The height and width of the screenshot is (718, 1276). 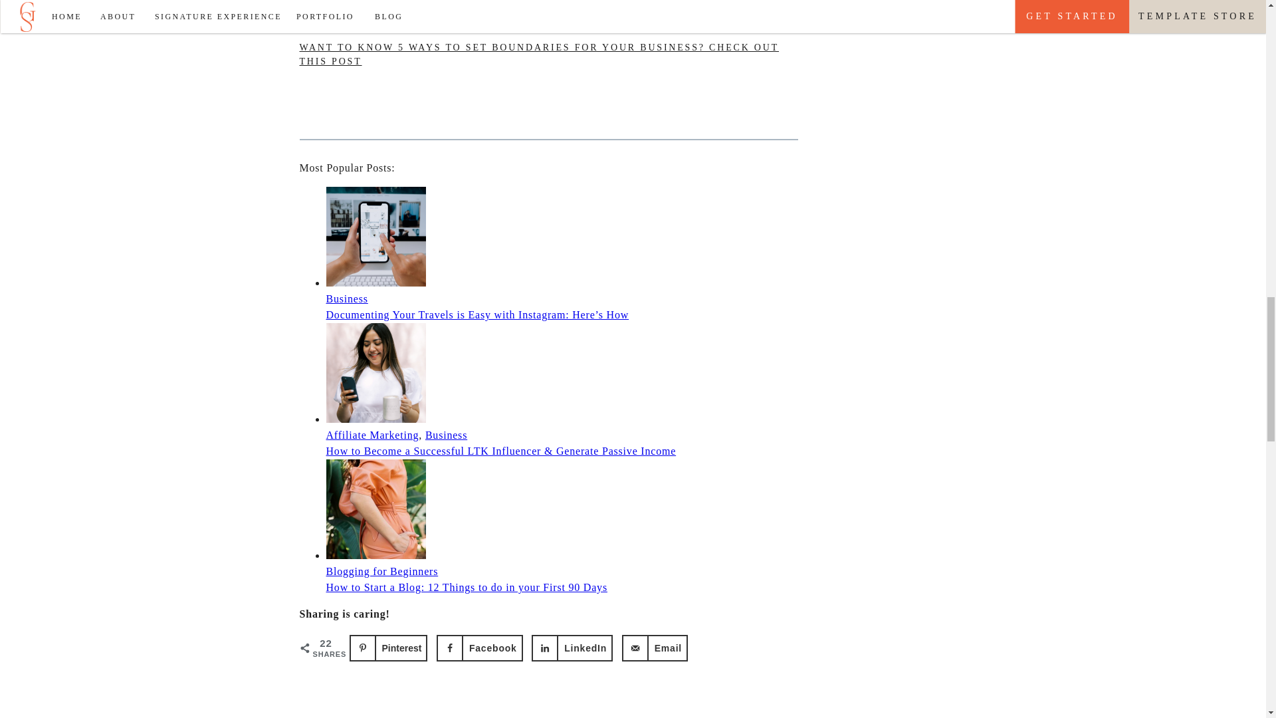 What do you see at coordinates (388, 648) in the screenshot?
I see `Pinterest` at bounding box center [388, 648].